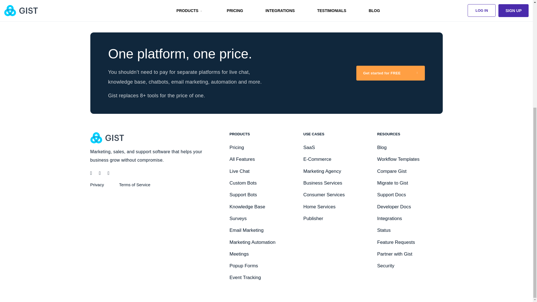 This screenshot has height=302, width=537. I want to click on Custom Bots, so click(243, 183).